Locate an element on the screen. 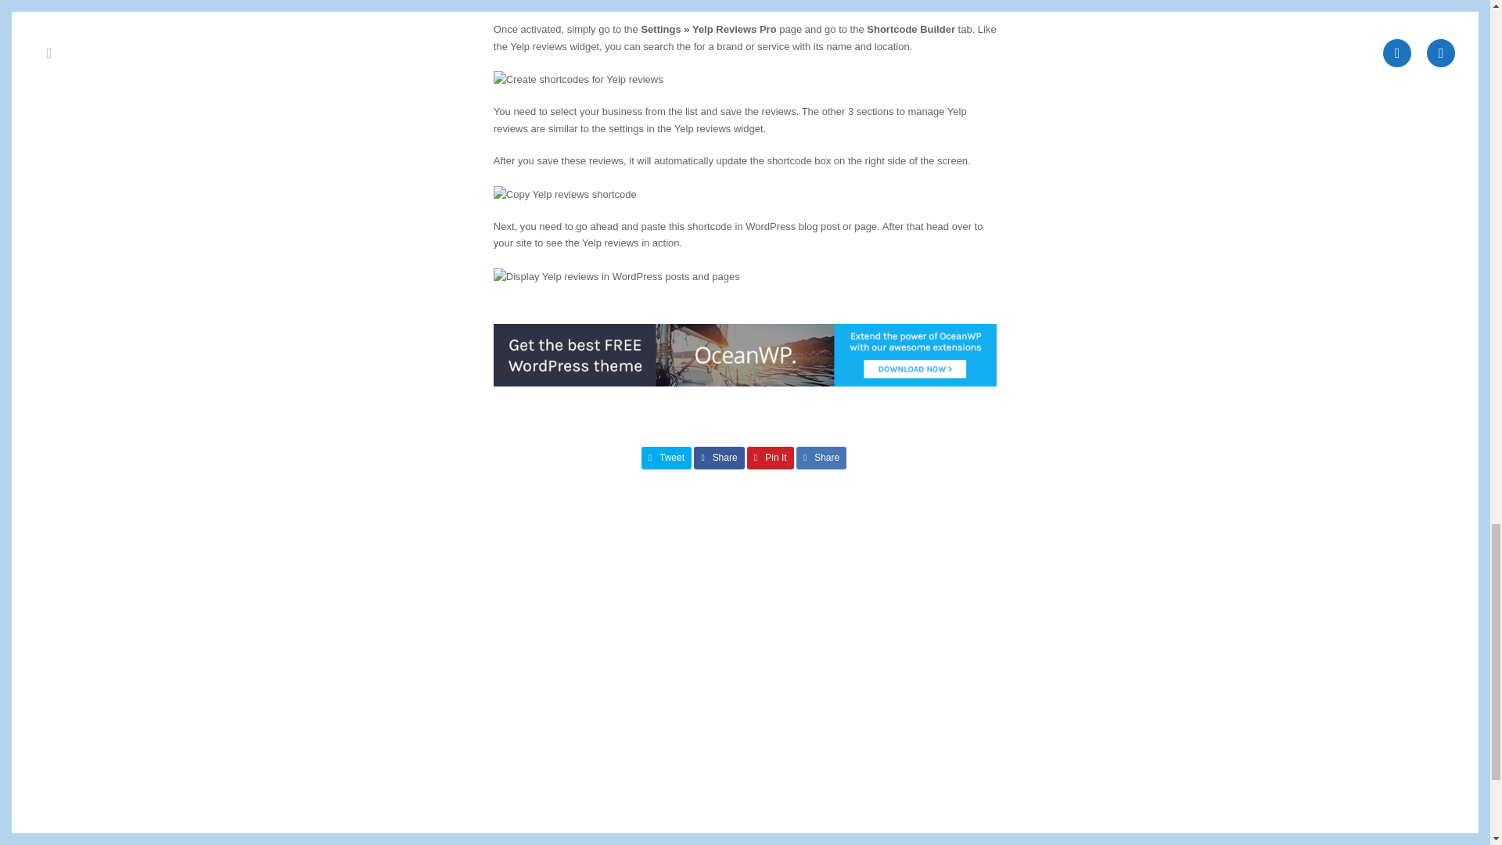 The height and width of the screenshot is (845, 1502). Pin It is located at coordinates (770, 458).